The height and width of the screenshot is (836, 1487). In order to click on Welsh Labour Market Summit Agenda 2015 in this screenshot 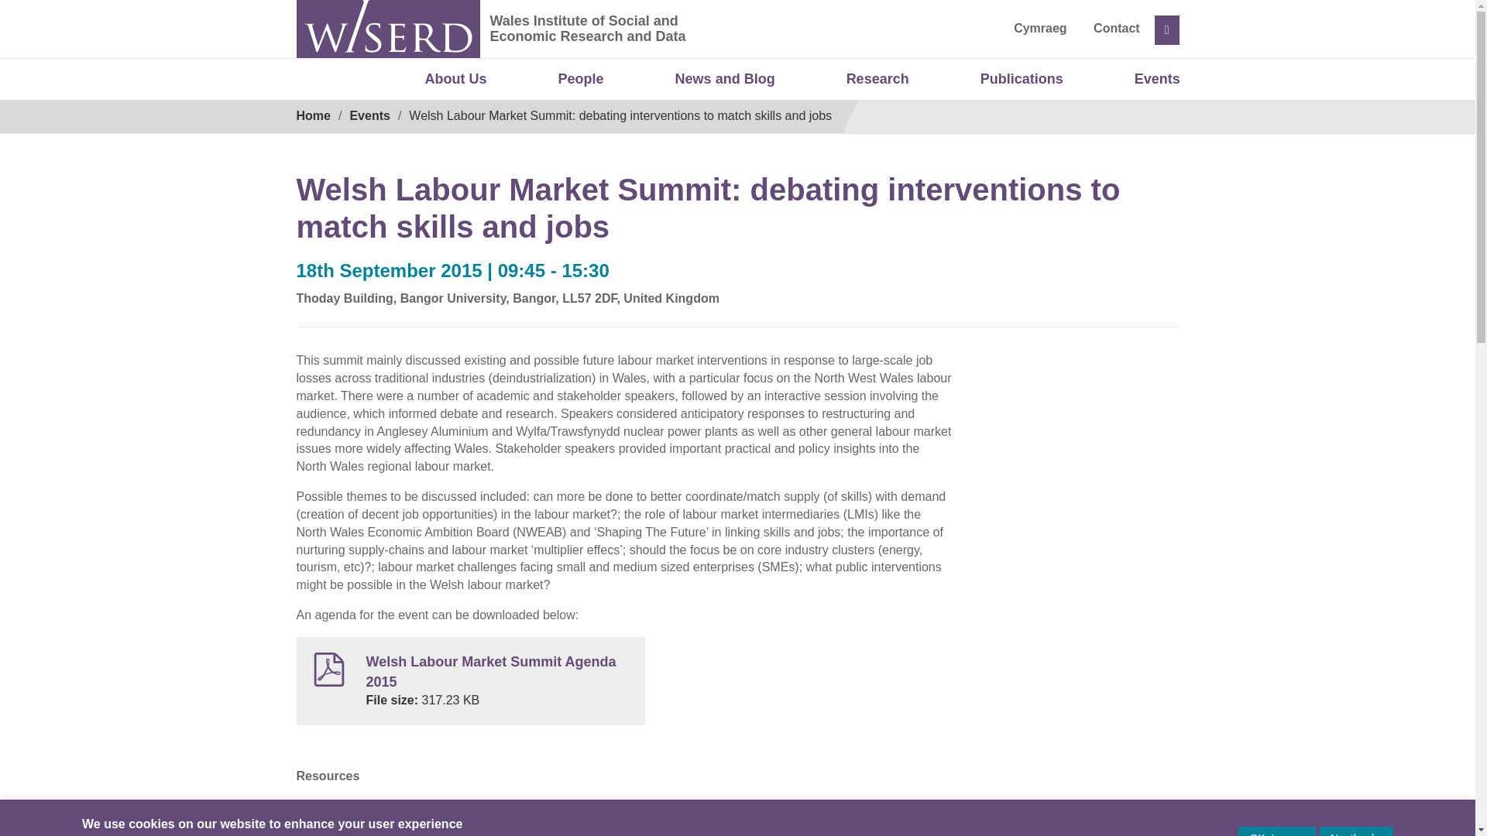, I will do `click(490, 672)`.